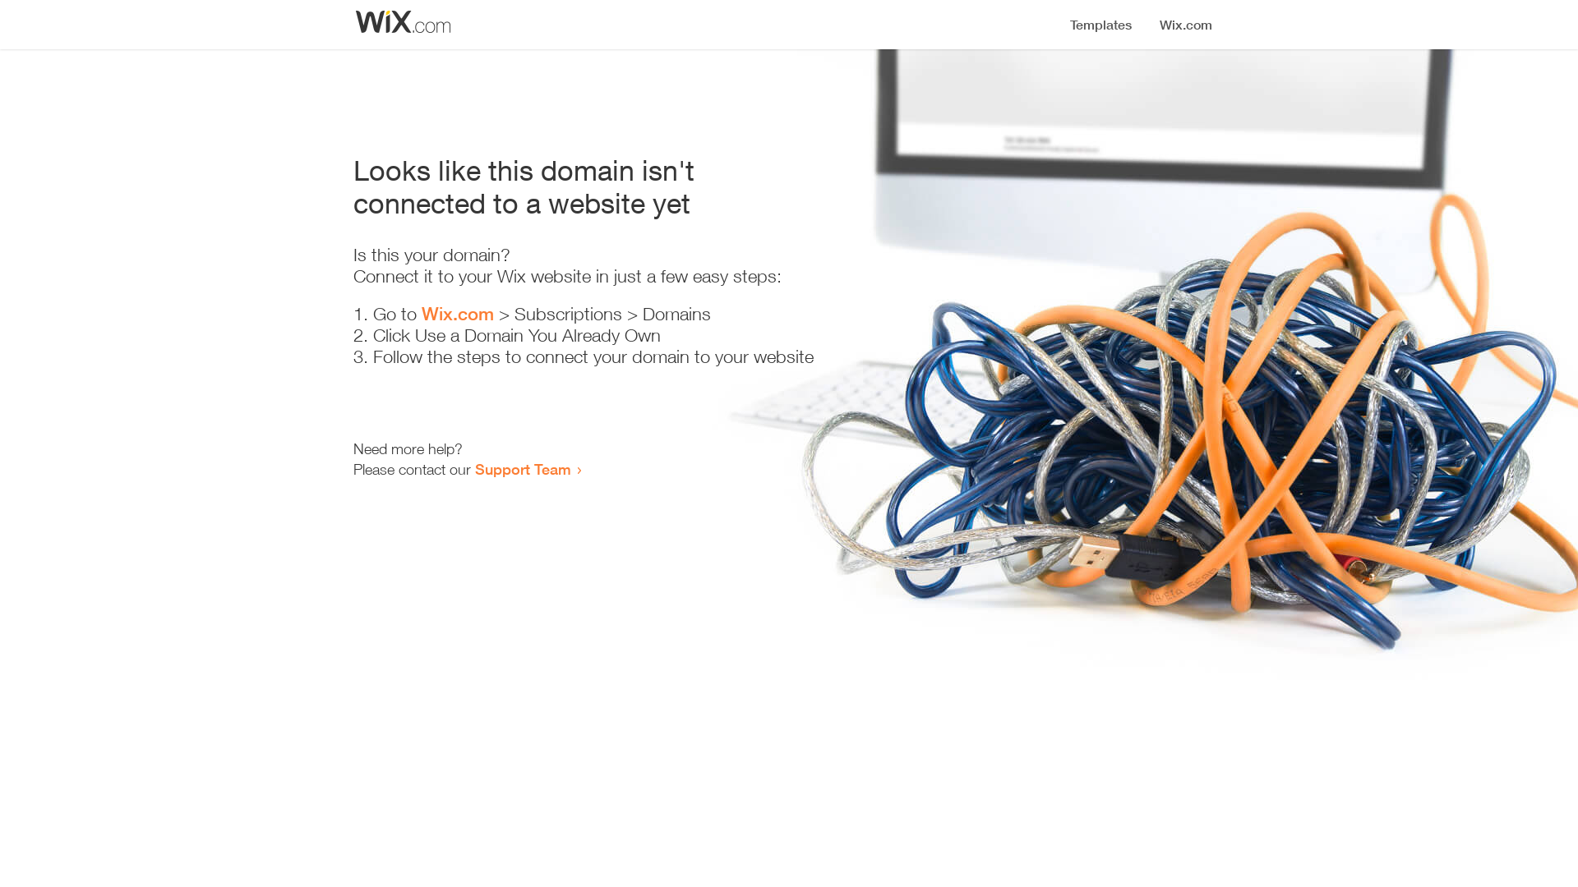  Describe the element at coordinates (523, 469) in the screenshot. I see `Support Team` at that location.